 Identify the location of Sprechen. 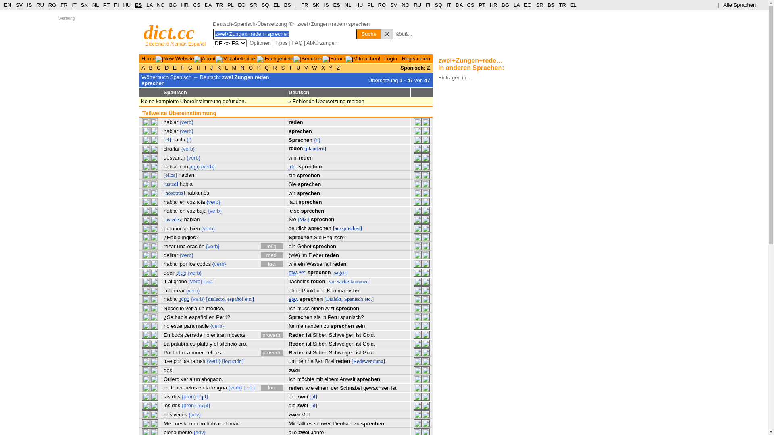
(301, 317).